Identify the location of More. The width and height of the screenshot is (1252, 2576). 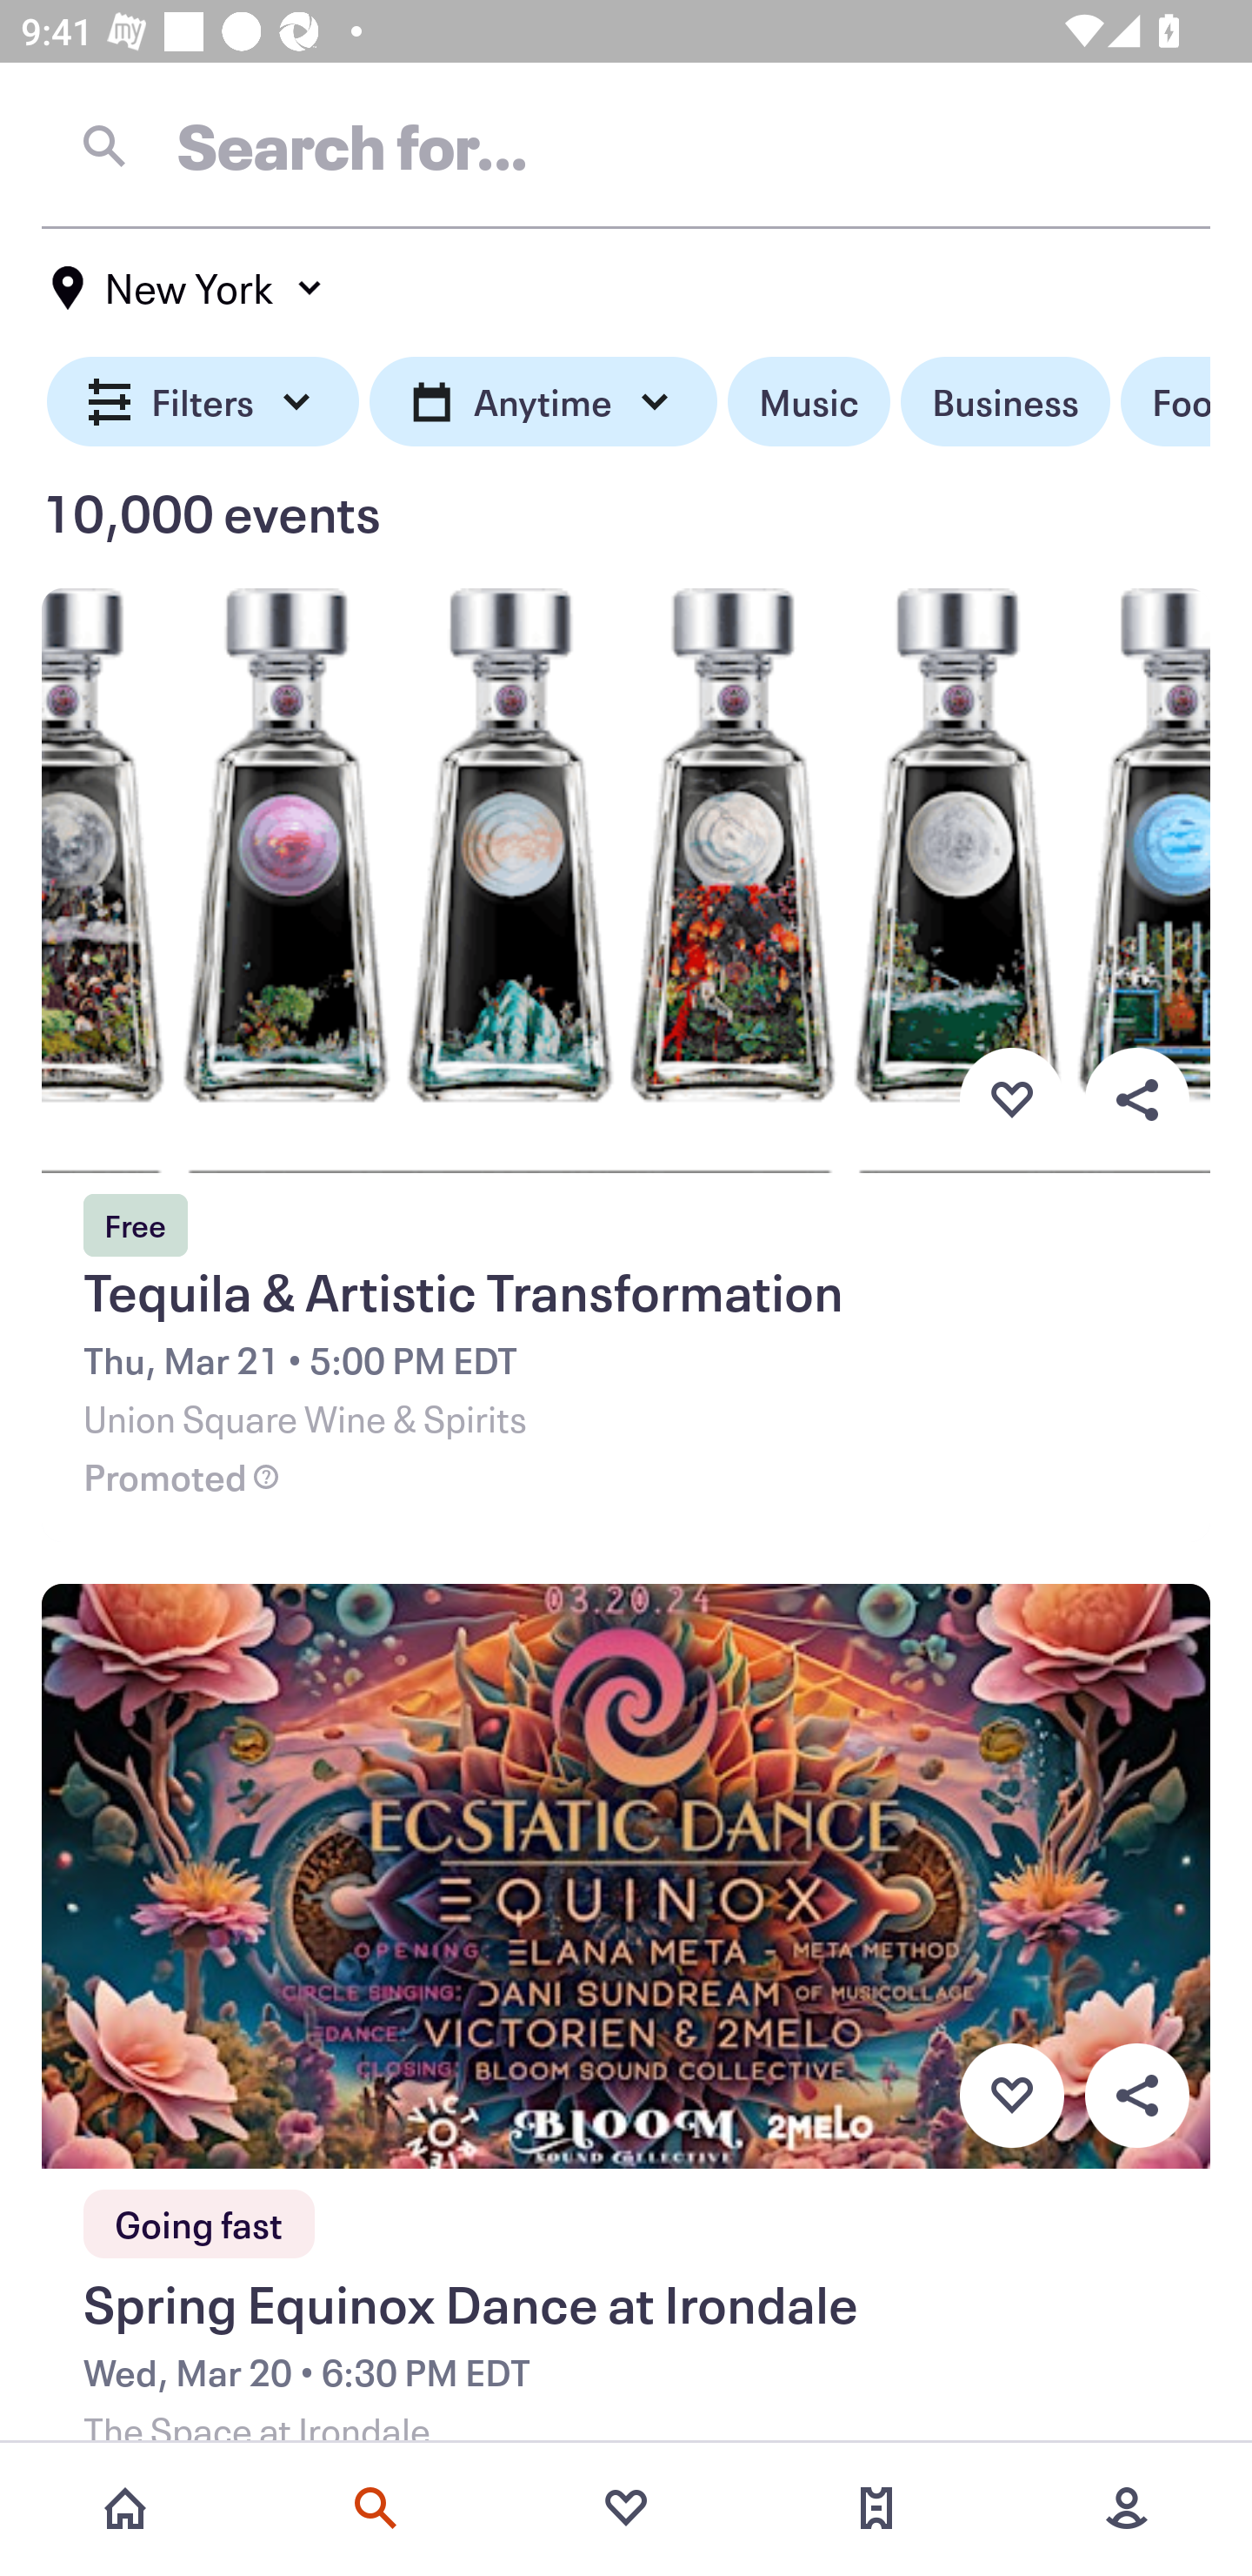
(1127, 2508).